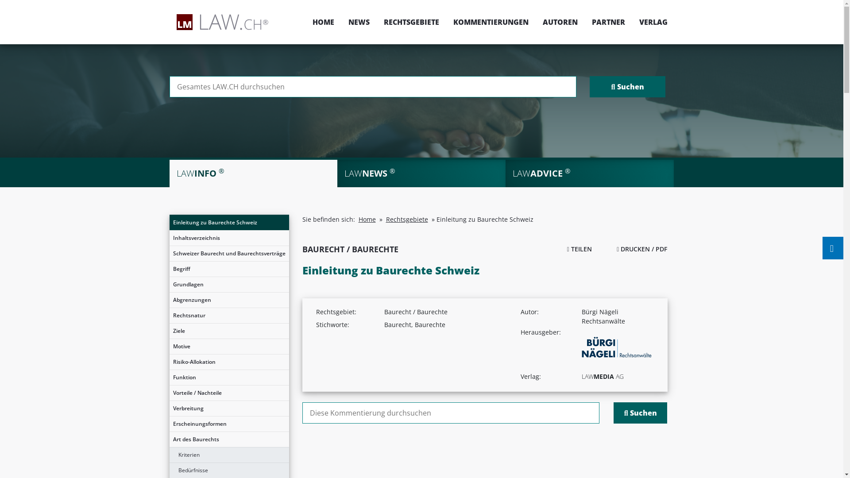 This screenshot has width=850, height=478. I want to click on Art des Baurechts, so click(229, 439).